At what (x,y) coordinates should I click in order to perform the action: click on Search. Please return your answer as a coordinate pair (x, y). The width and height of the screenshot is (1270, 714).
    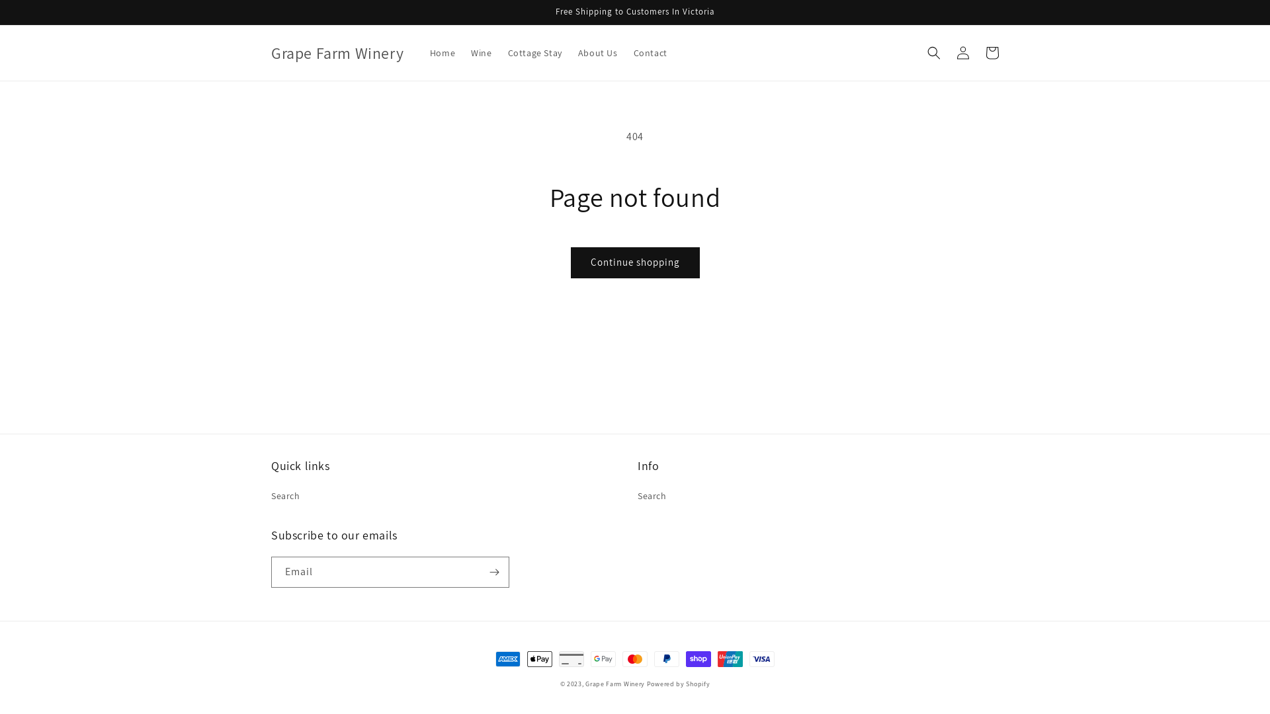
    Looking at the image, I should click on (652, 498).